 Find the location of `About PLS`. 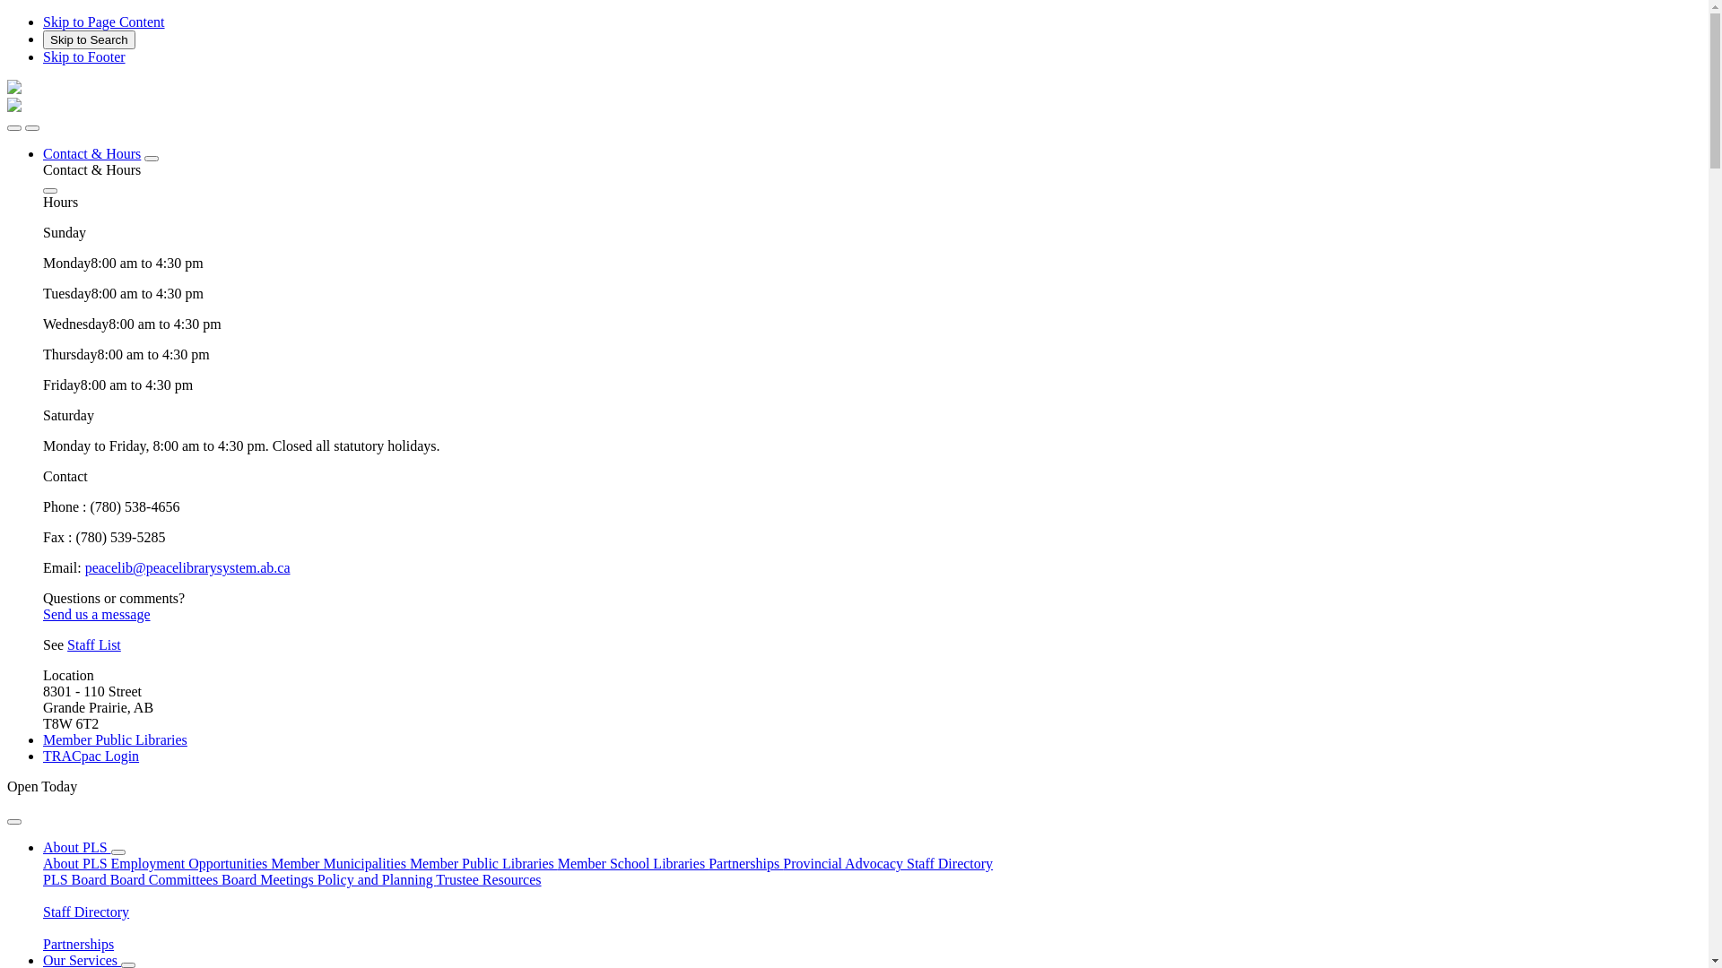

About PLS is located at coordinates (77, 848).